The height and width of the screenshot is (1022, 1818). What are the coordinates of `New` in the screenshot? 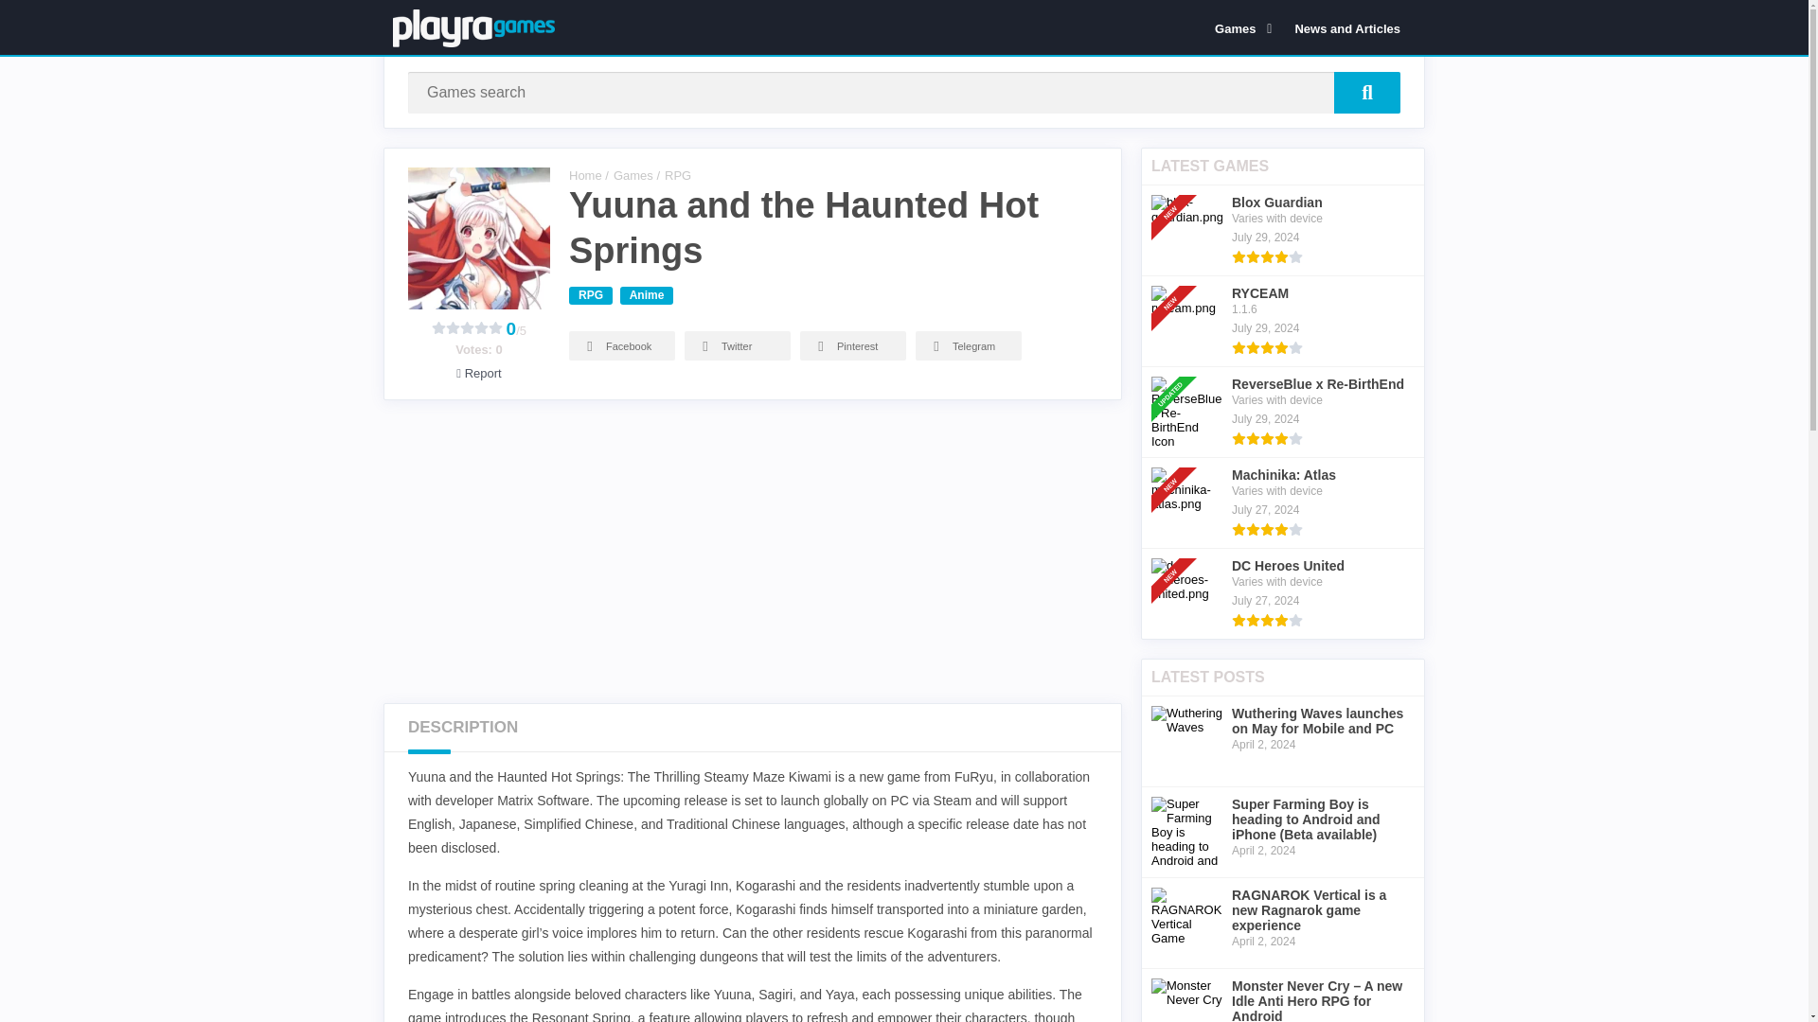 It's located at (1176, 278).